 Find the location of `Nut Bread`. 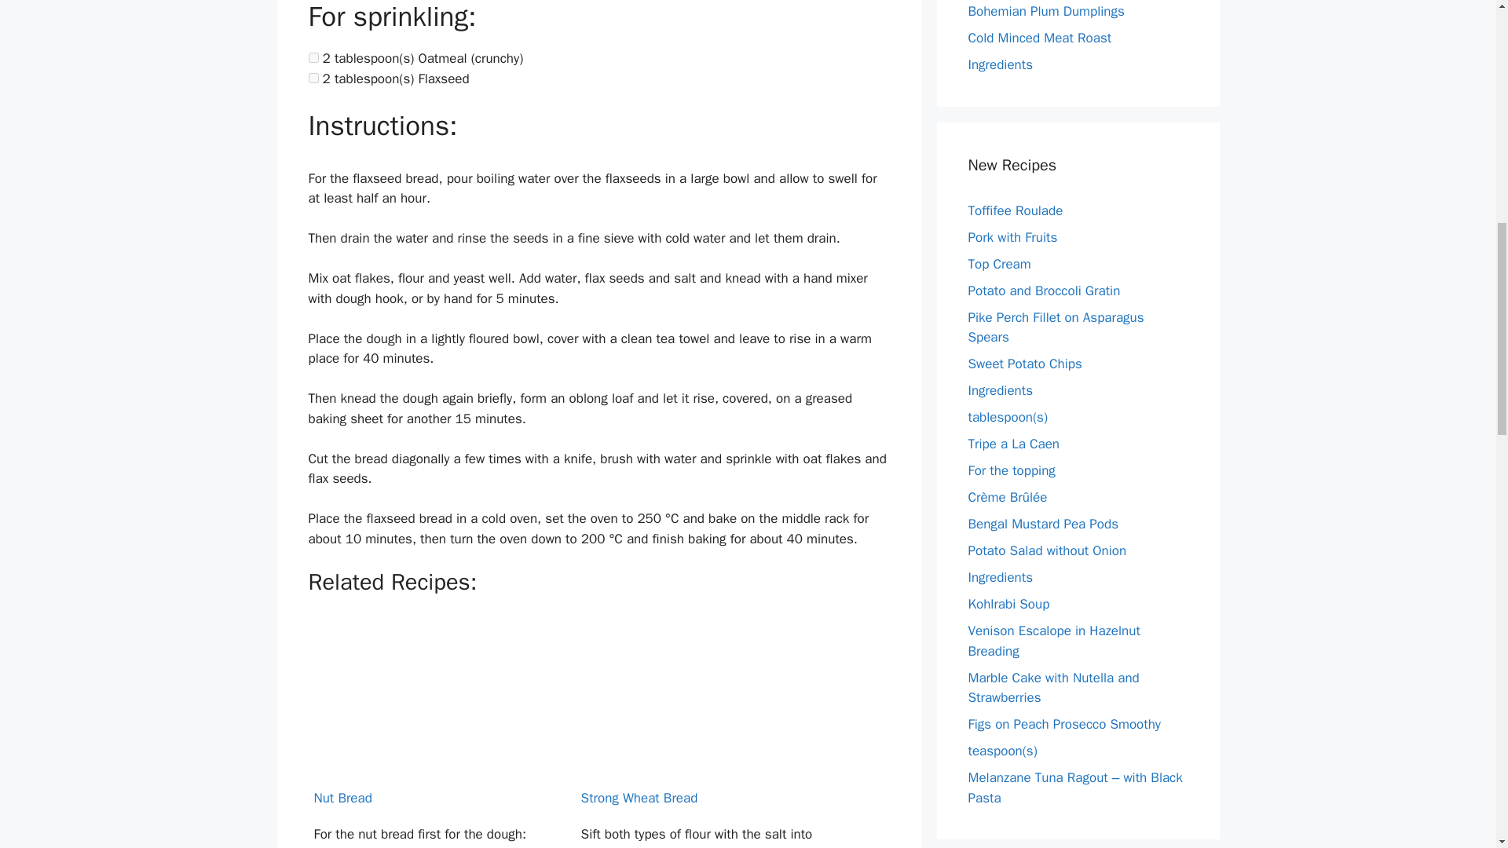

Nut Bread is located at coordinates (429, 732).